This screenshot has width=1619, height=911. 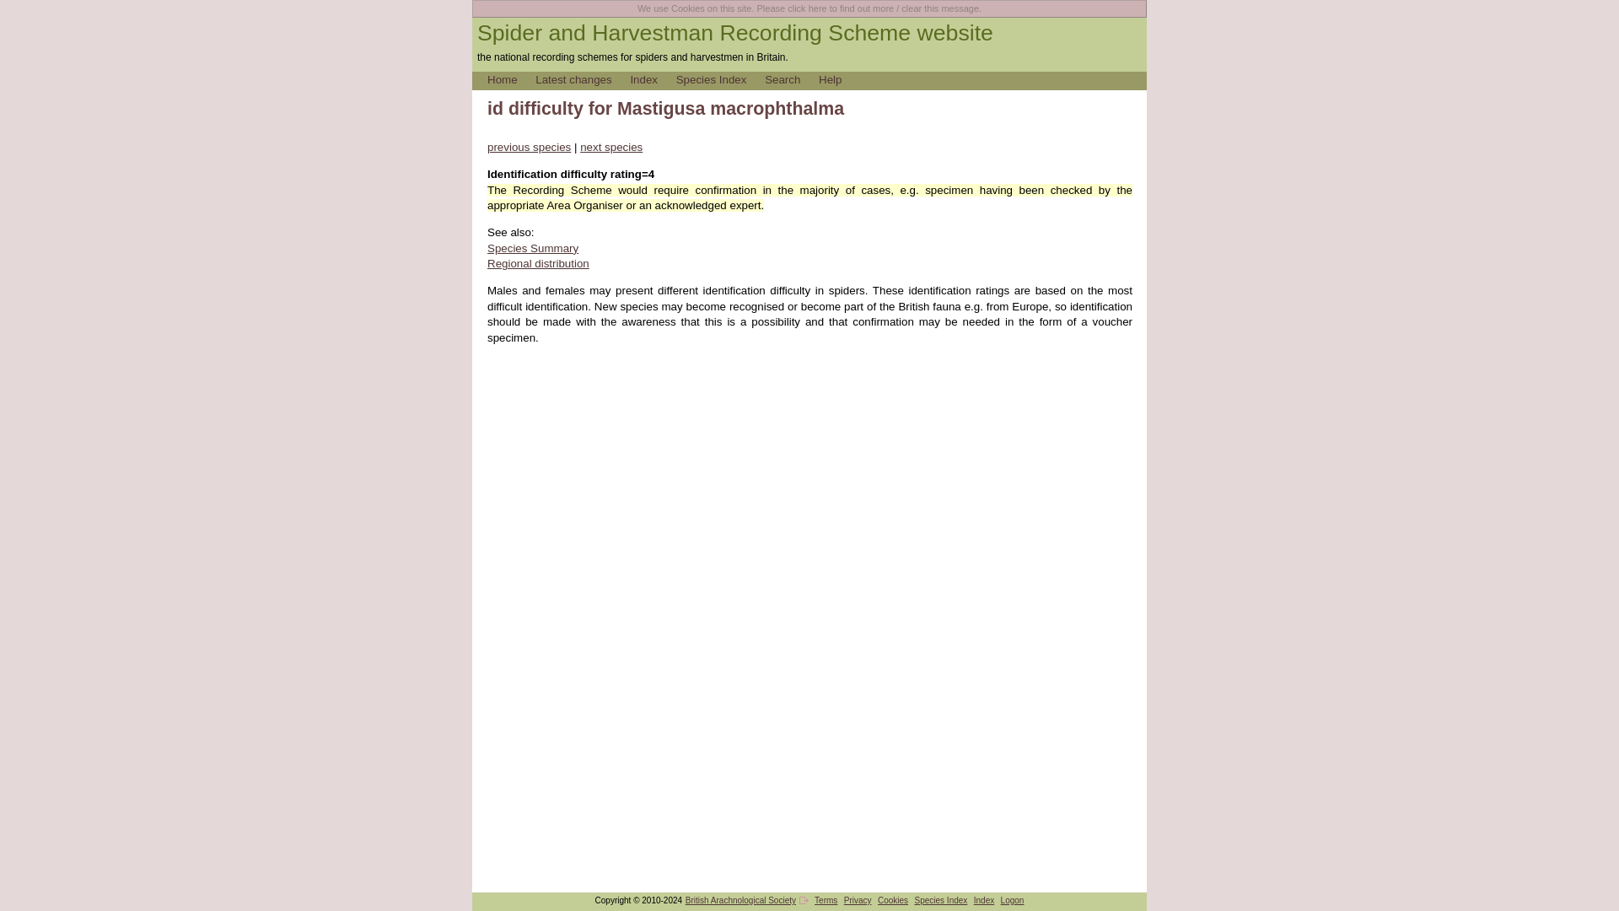 What do you see at coordinates (804, 900) in the screenshot?
I see `this is an offsite link` at bounding box center [804, 900].